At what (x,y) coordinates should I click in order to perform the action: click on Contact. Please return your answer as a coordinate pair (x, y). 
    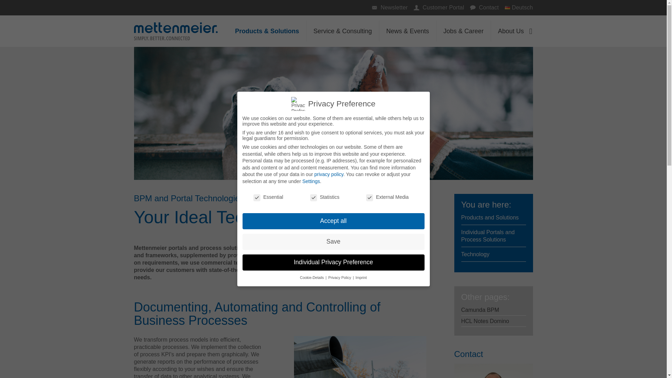
    Looking at the image, I should click on (472, 8).